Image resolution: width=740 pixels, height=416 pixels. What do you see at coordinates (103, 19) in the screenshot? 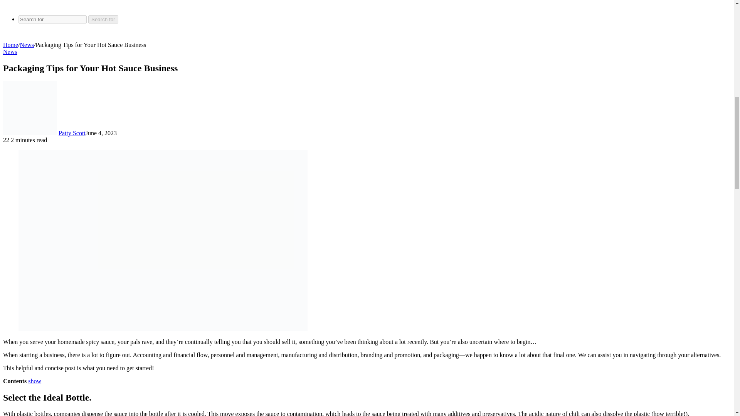
I see `Search for` at bounding box center [103, 19].